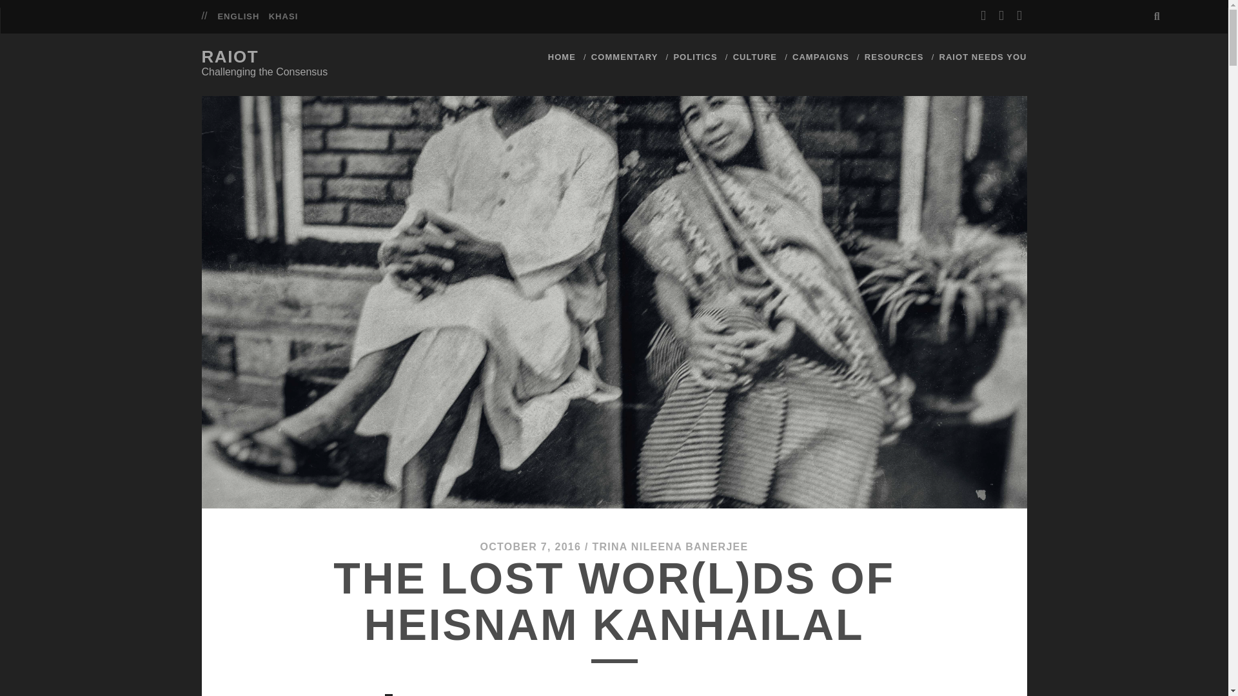 The image size is (1238, 696). What do you see at coordinates (982, 57) in the screenshot?
I see `RAIOT NEEDS YOU` at bounding box center [982, 57].